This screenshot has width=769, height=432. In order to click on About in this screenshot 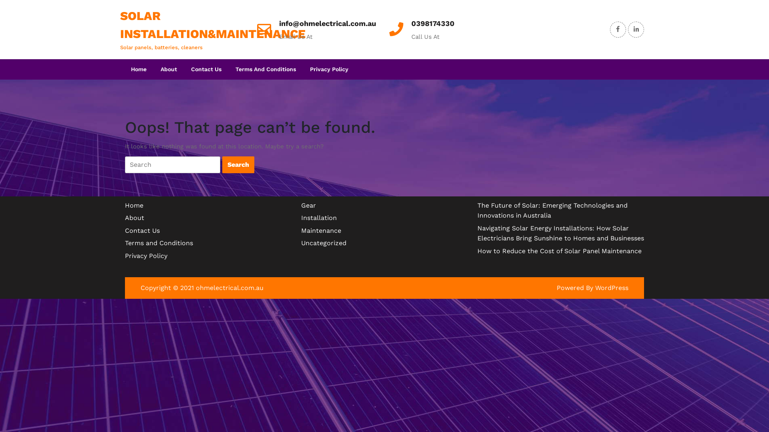, I will do `click(169, 70)`.